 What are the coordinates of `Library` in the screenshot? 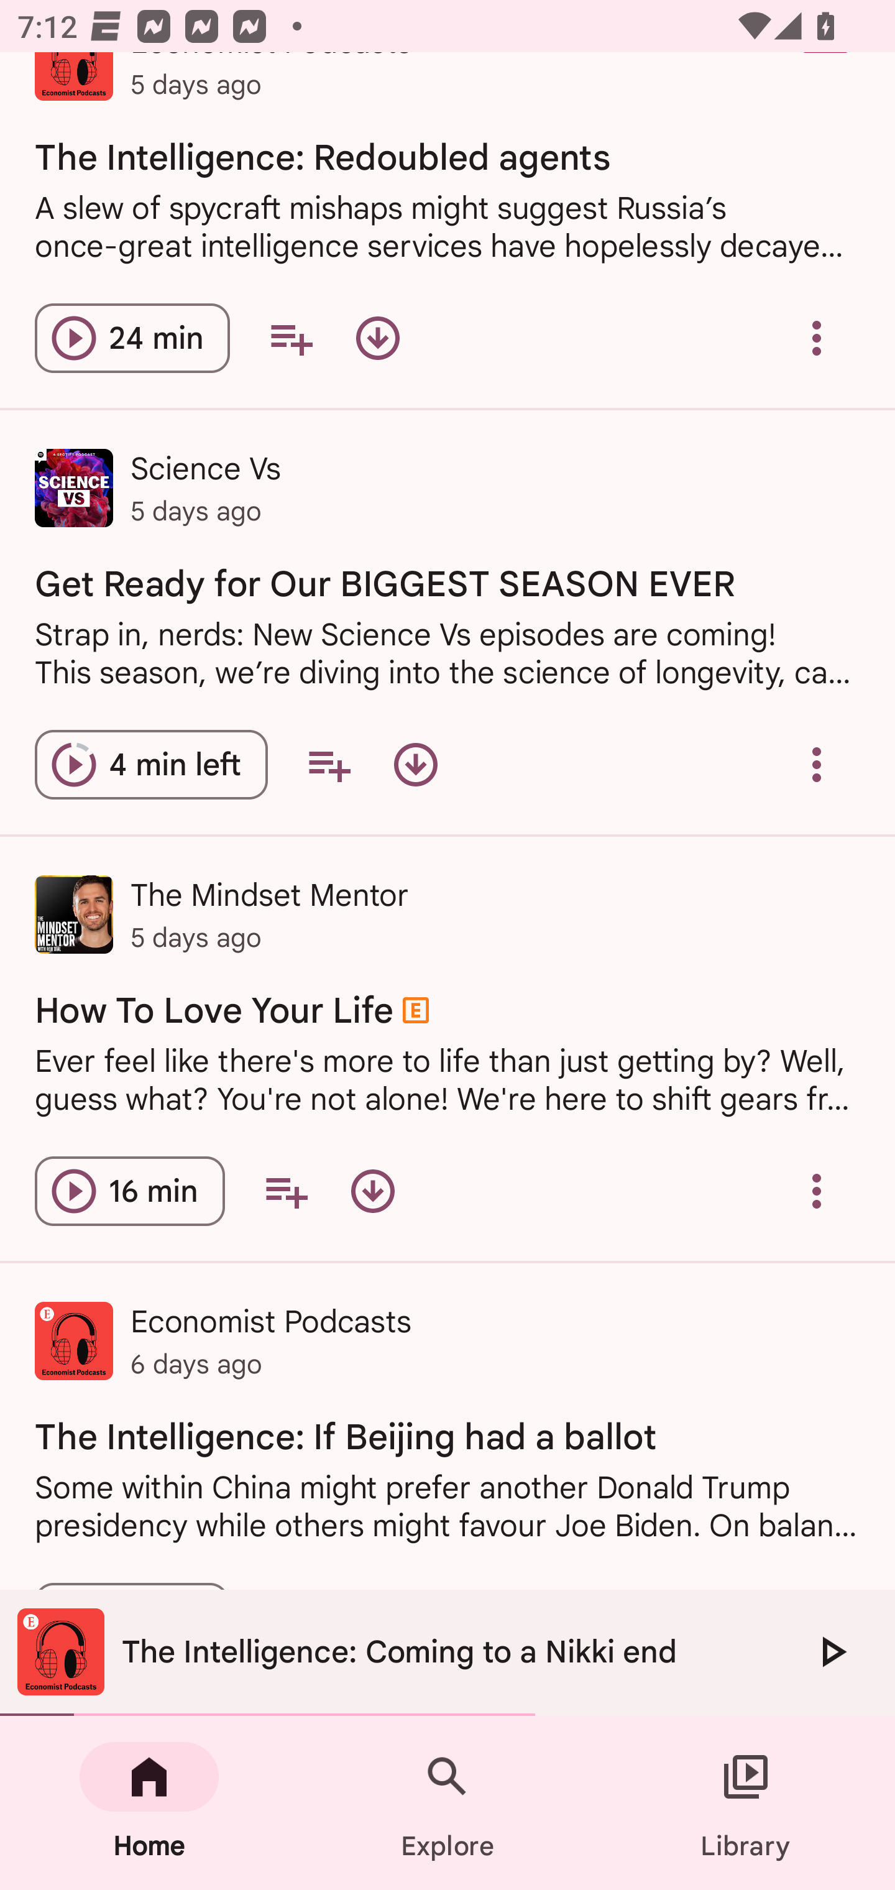 It's located at (746, 1803).